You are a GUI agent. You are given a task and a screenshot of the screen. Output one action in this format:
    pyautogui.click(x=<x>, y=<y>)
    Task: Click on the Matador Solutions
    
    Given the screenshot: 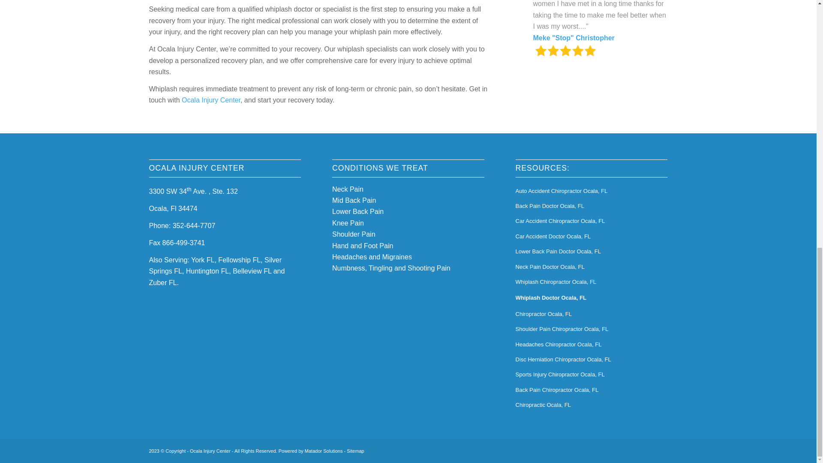 What is the action you would take?
    pyautogui.click(x=324, y=451)
    